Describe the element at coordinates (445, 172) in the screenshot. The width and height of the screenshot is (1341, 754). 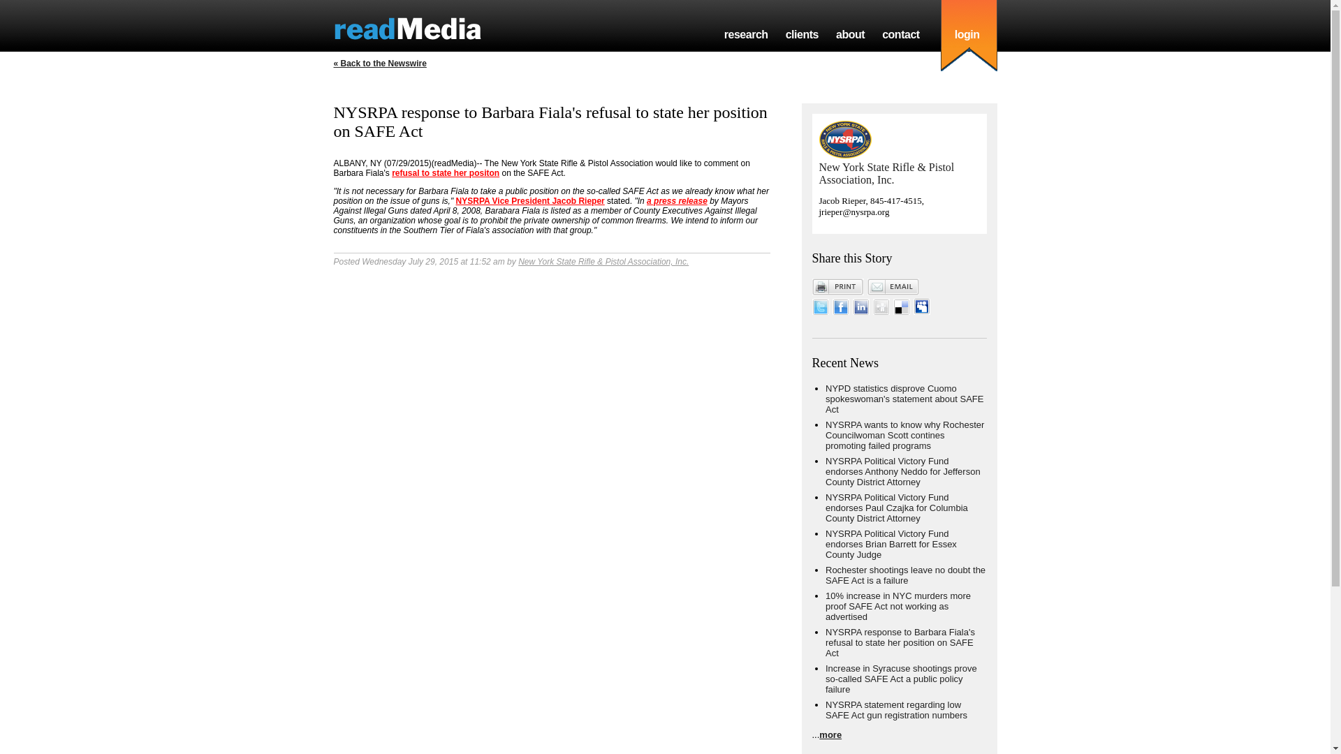
I see `refusal to state her positon` at that location.